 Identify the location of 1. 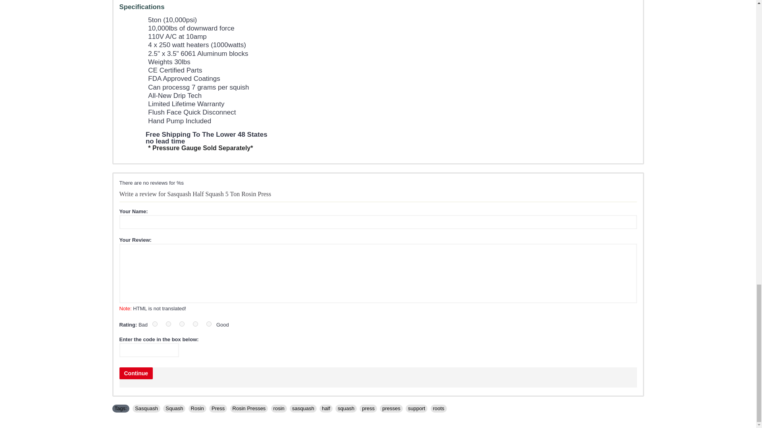
(155, 324).